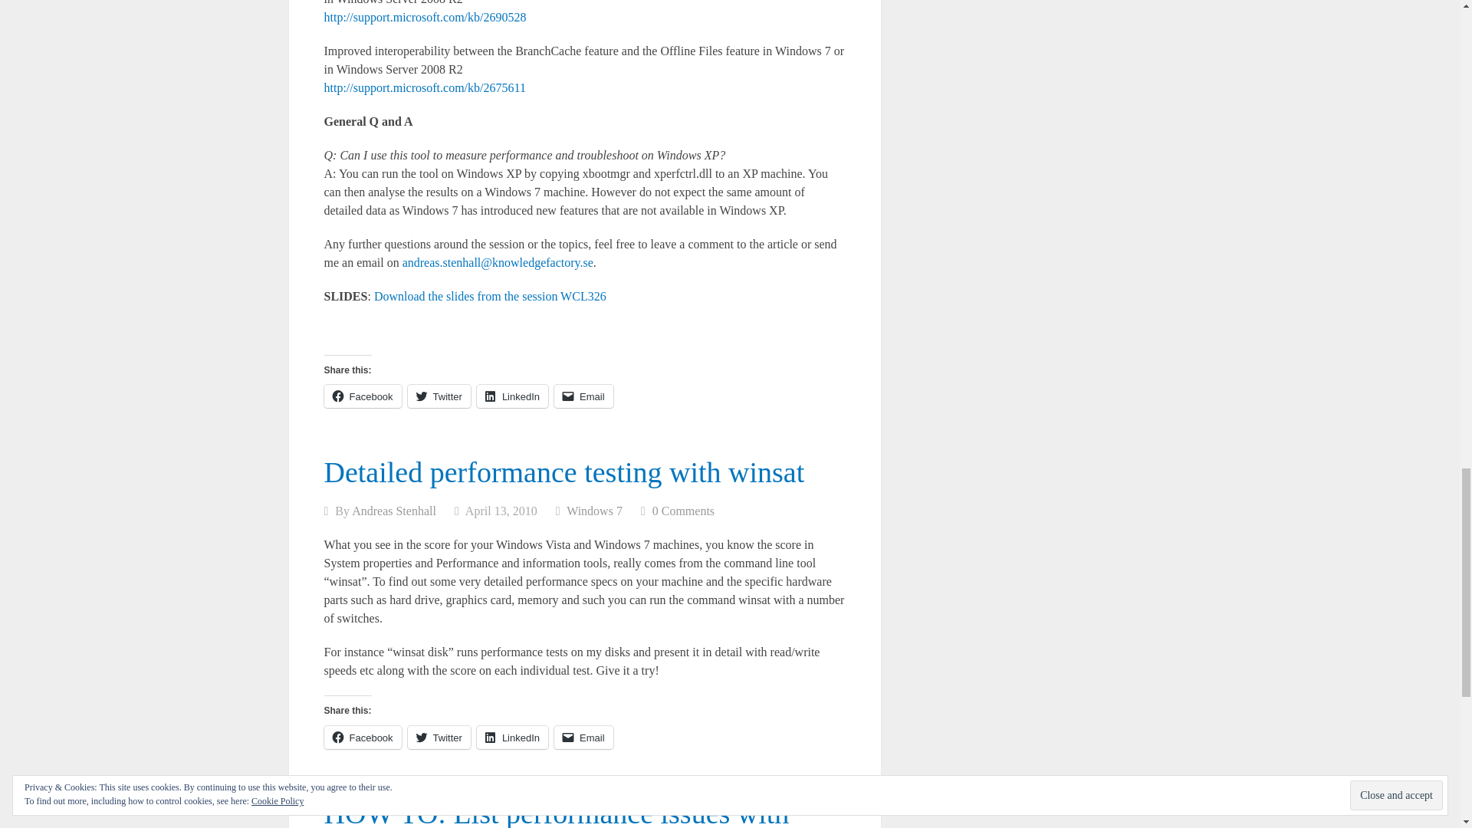  What do you see at coordinates (584, 738) in the screenshot?
I see `Email` at bounding box center [584, 738].